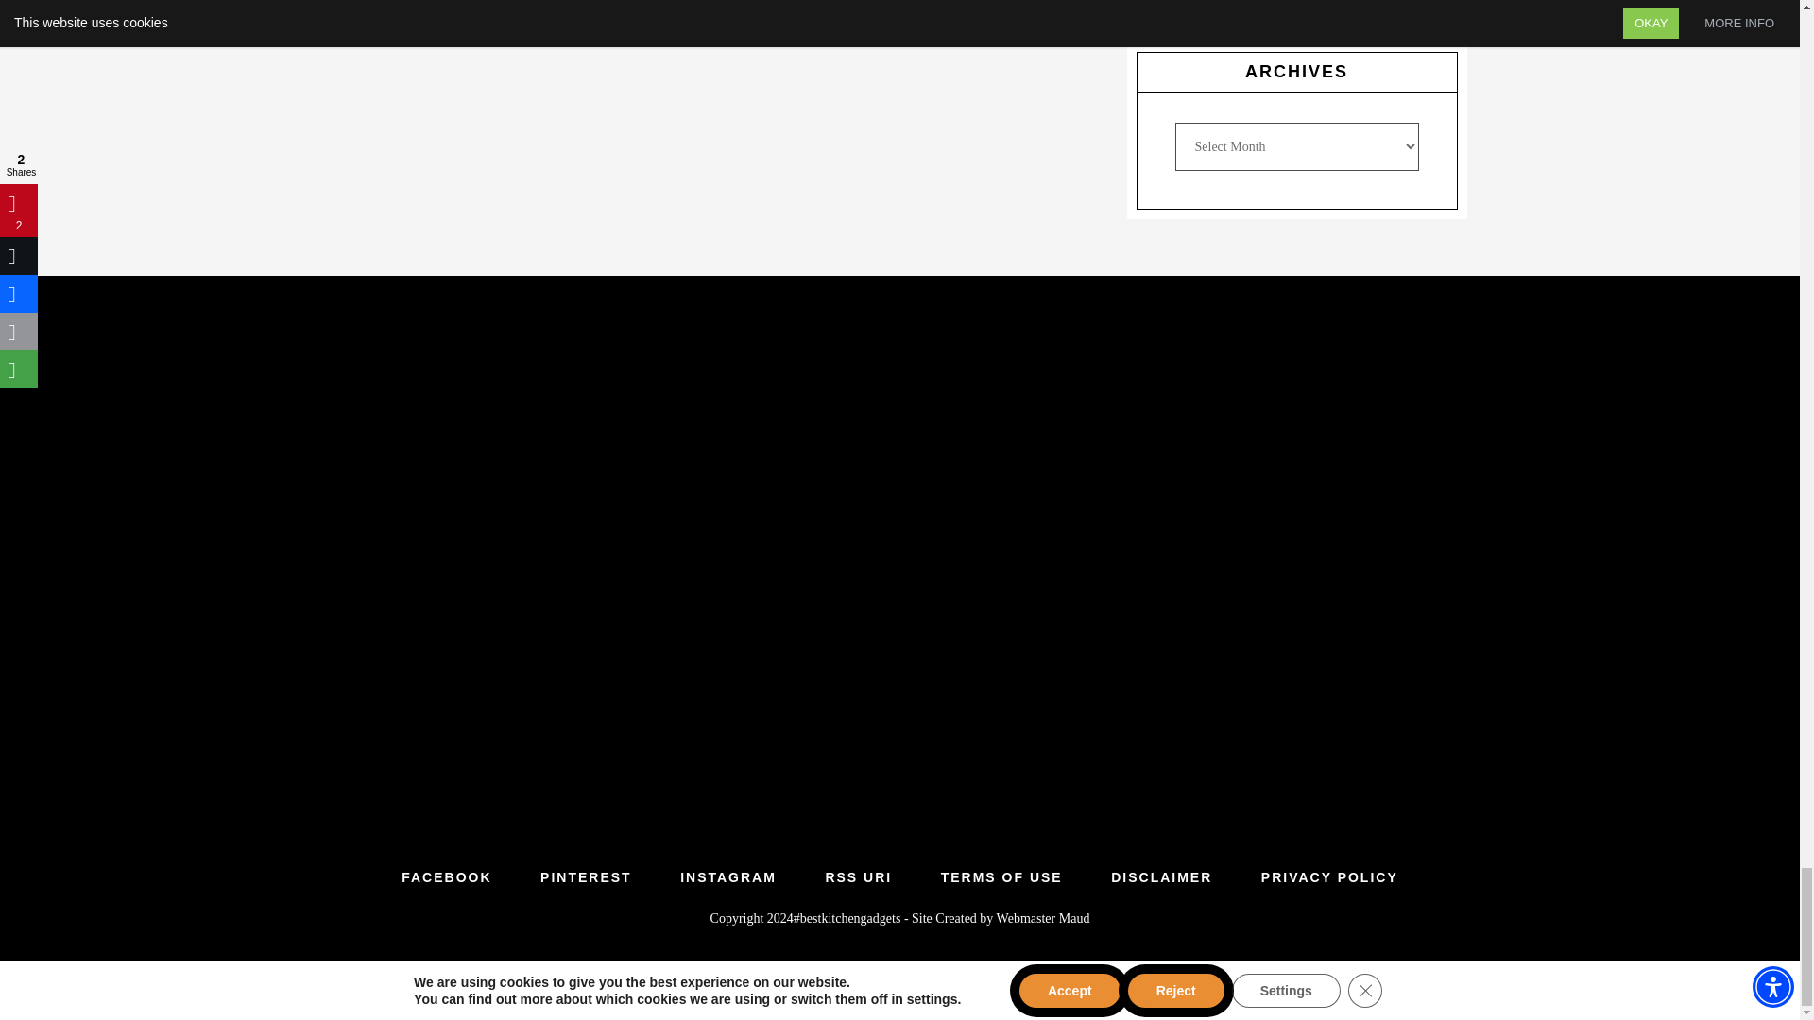 The height and width of the screenshot is (1020, 1814). Describe the element at coordinates (446, 876) in the screenshot. I see `FACEBOOK` at that location.